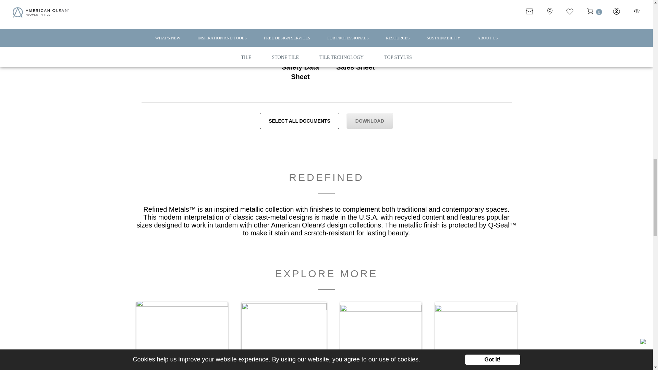 The image size is (658, 370). I want to click on true, so click(356, 52).